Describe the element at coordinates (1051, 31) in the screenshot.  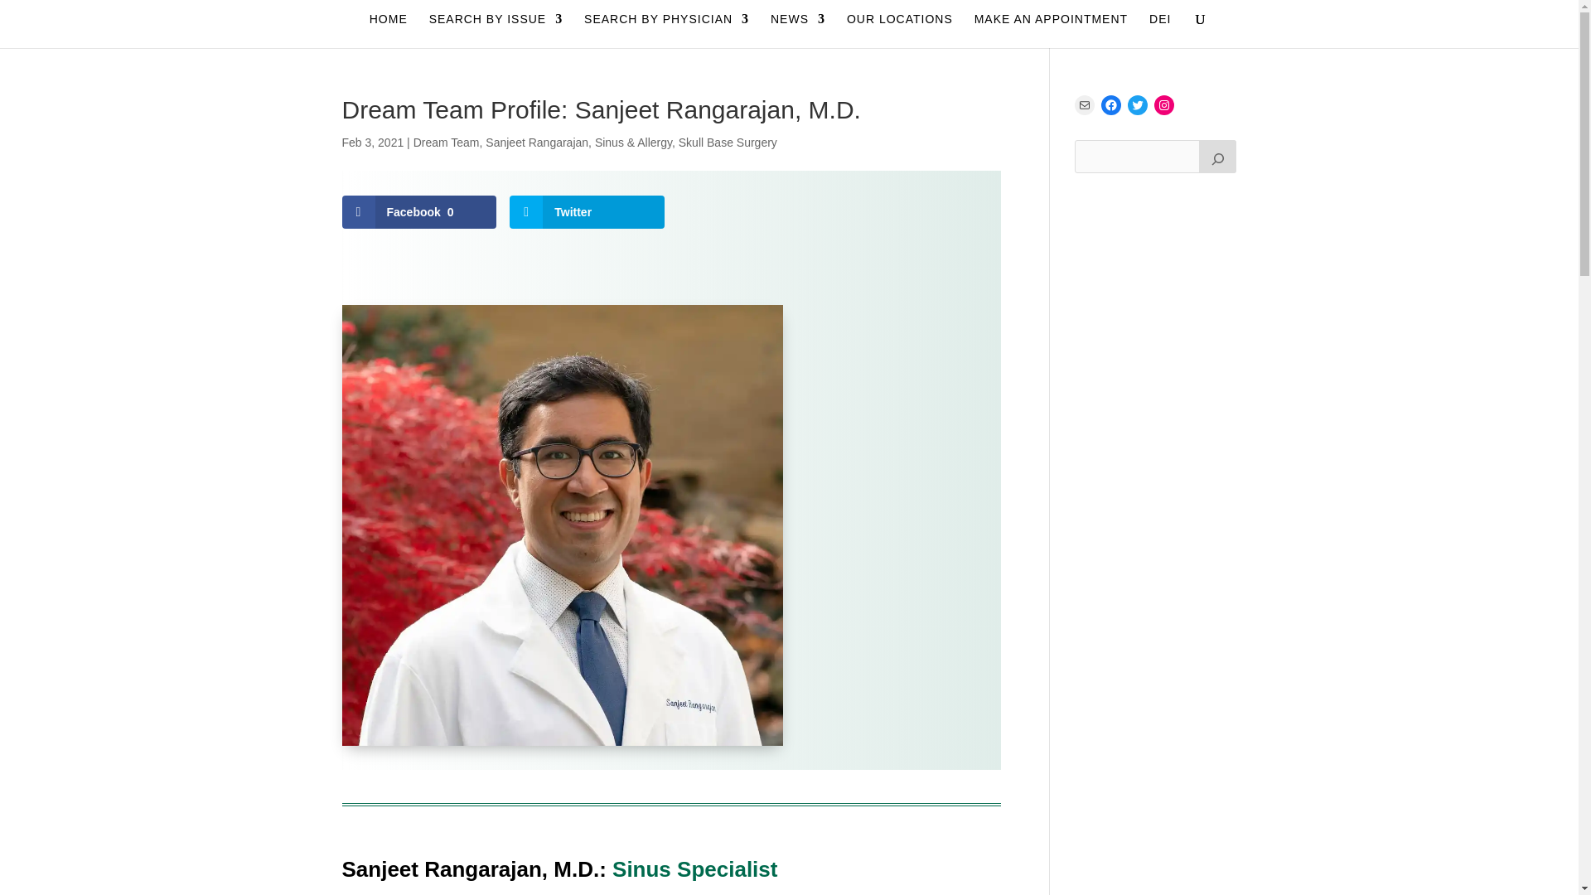
I see `MAKE AN APPOINTMENT` at that location.